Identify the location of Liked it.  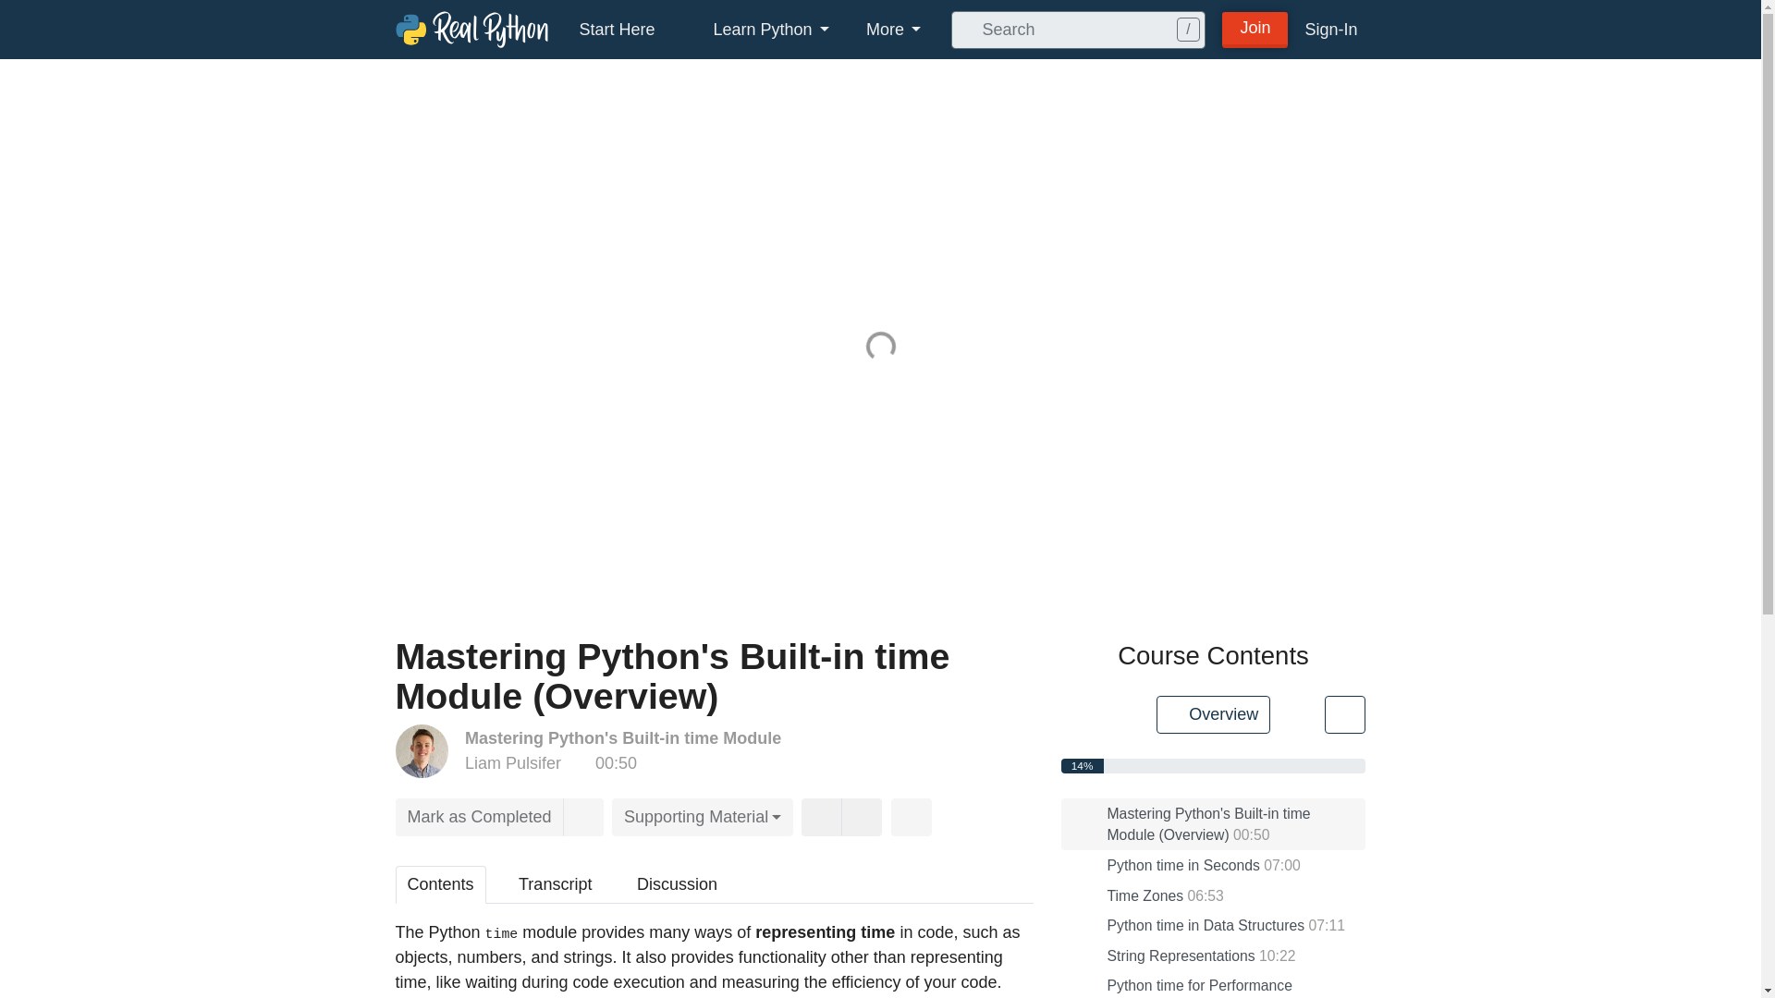
(821, 817).